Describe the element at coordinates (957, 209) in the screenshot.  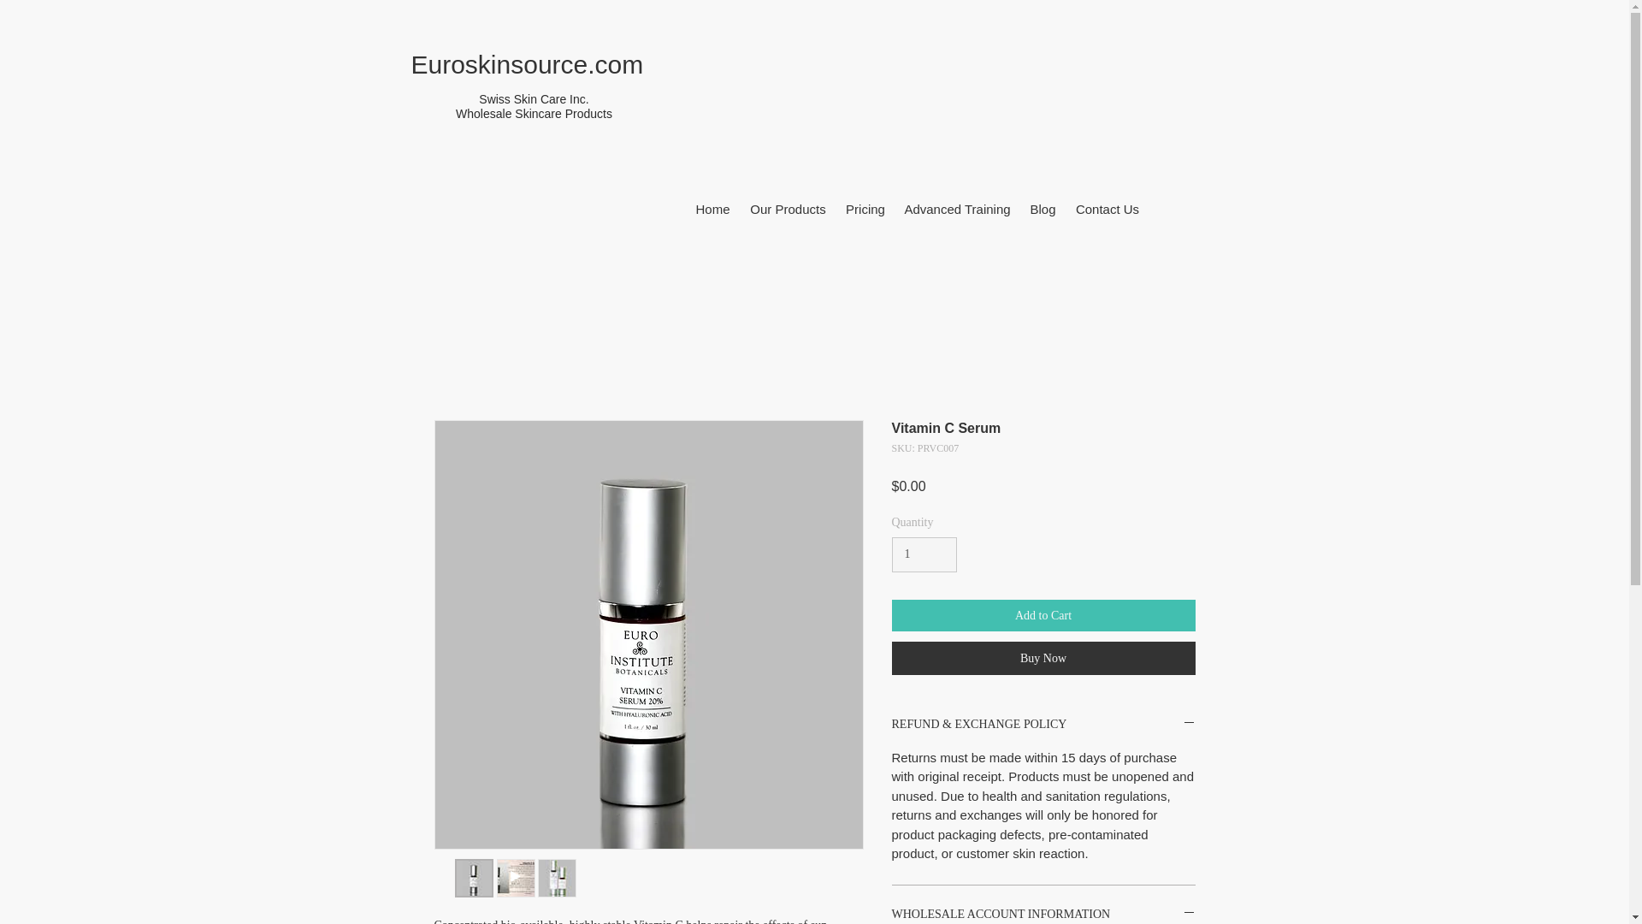
I see `Advanced Training` at that location.